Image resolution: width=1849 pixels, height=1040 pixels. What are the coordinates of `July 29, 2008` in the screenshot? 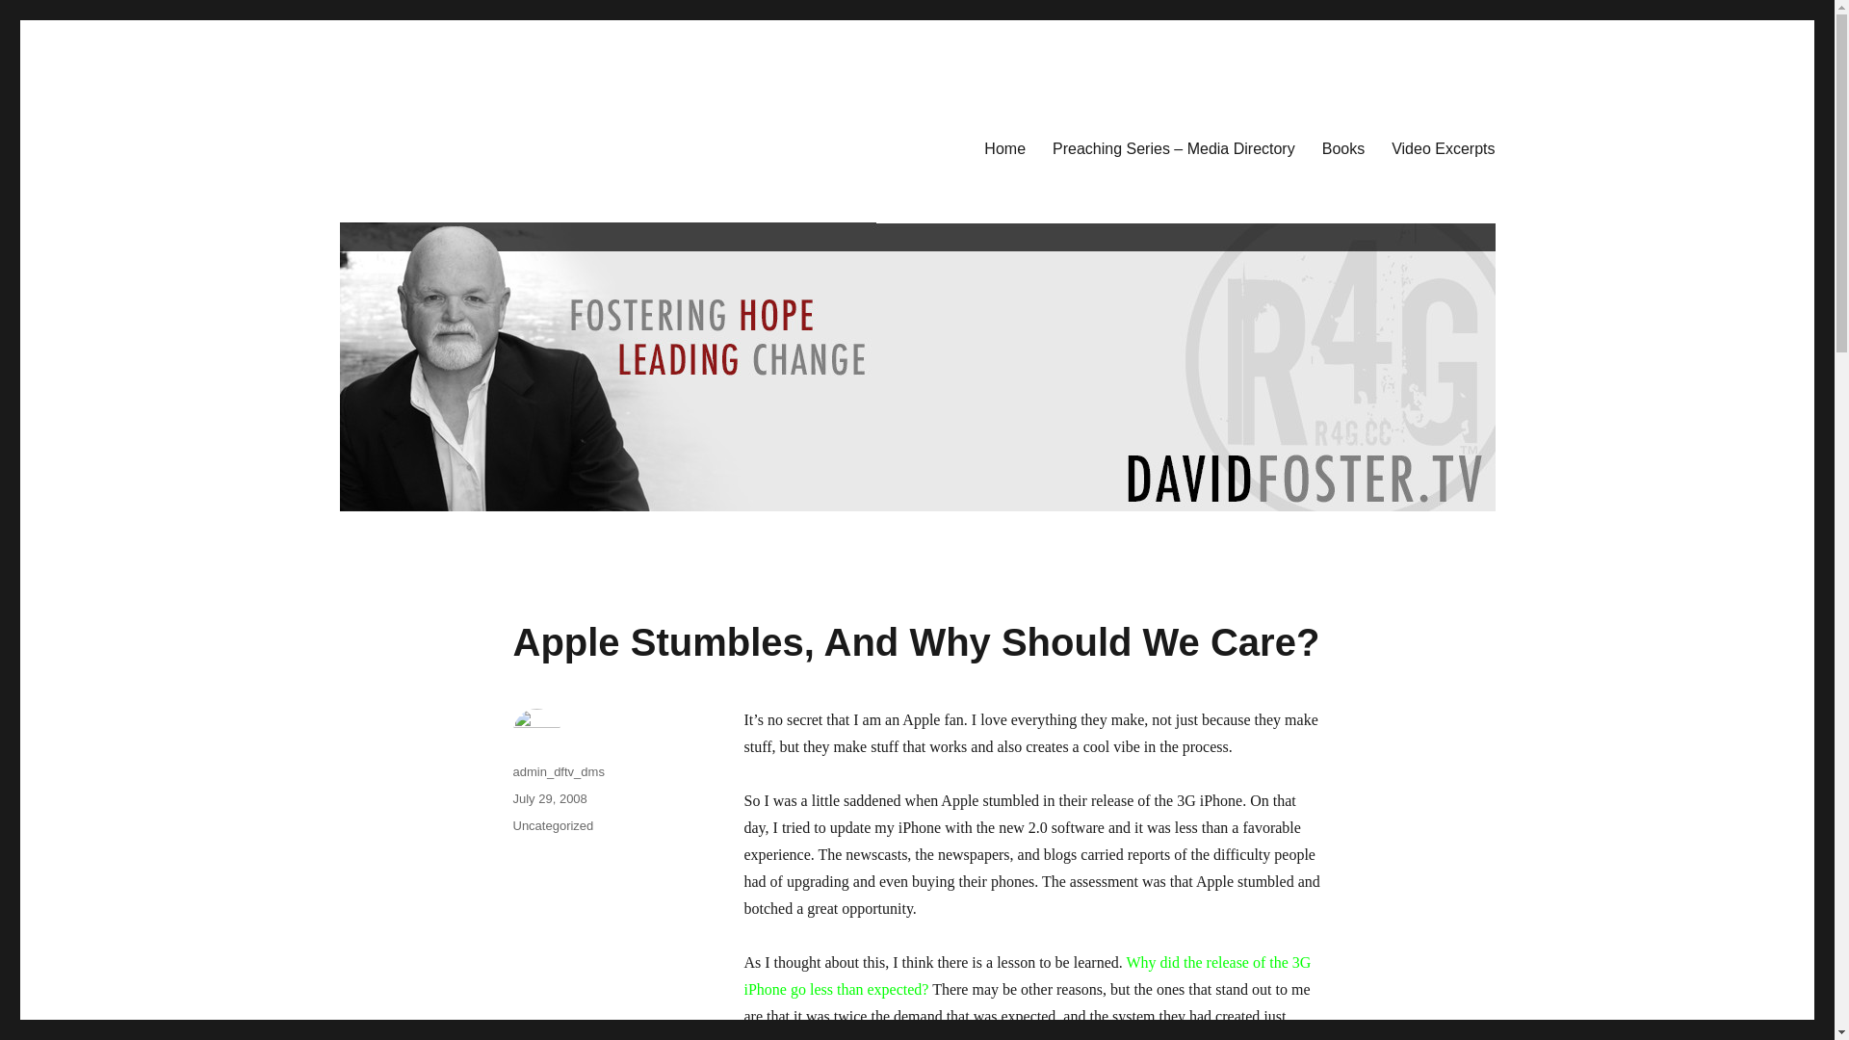 It's located at (549, 798).